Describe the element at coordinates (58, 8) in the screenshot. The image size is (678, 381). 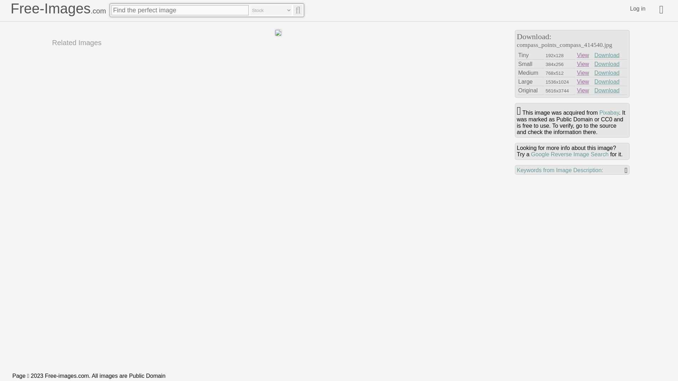
I see `Free-Images.com` at that location.